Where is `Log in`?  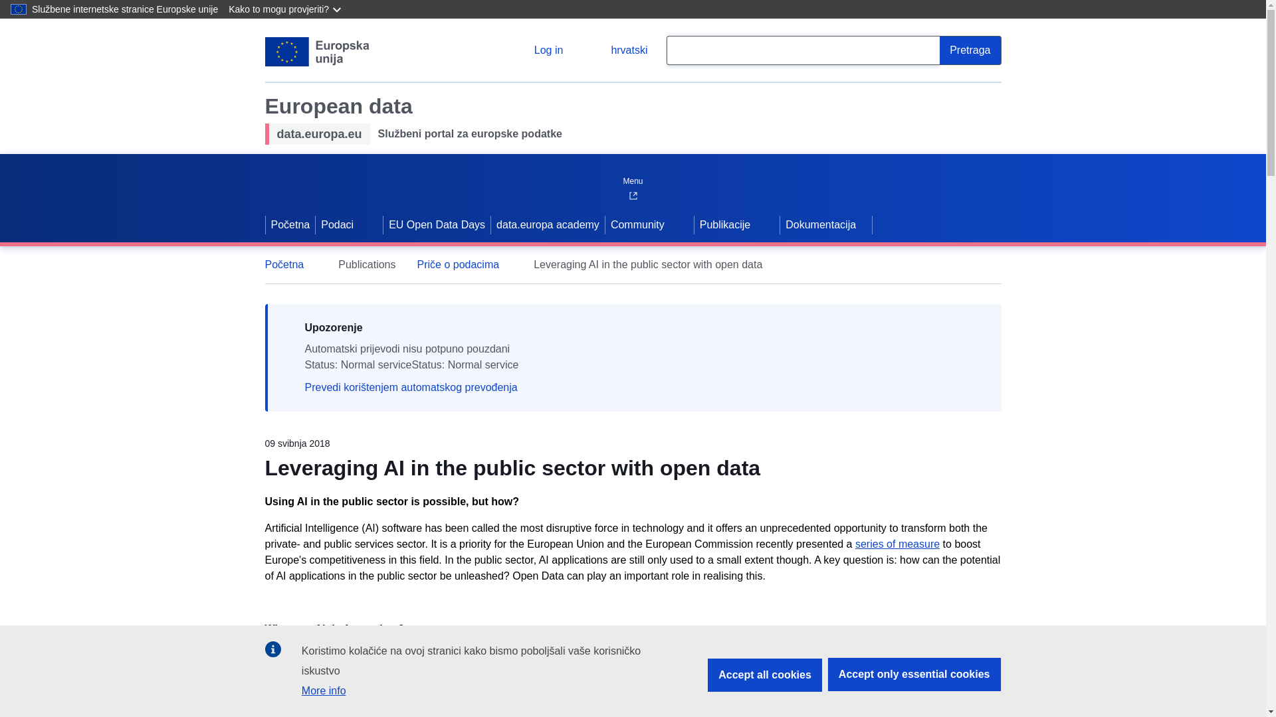
Log in is located at coordinates (538, 50).